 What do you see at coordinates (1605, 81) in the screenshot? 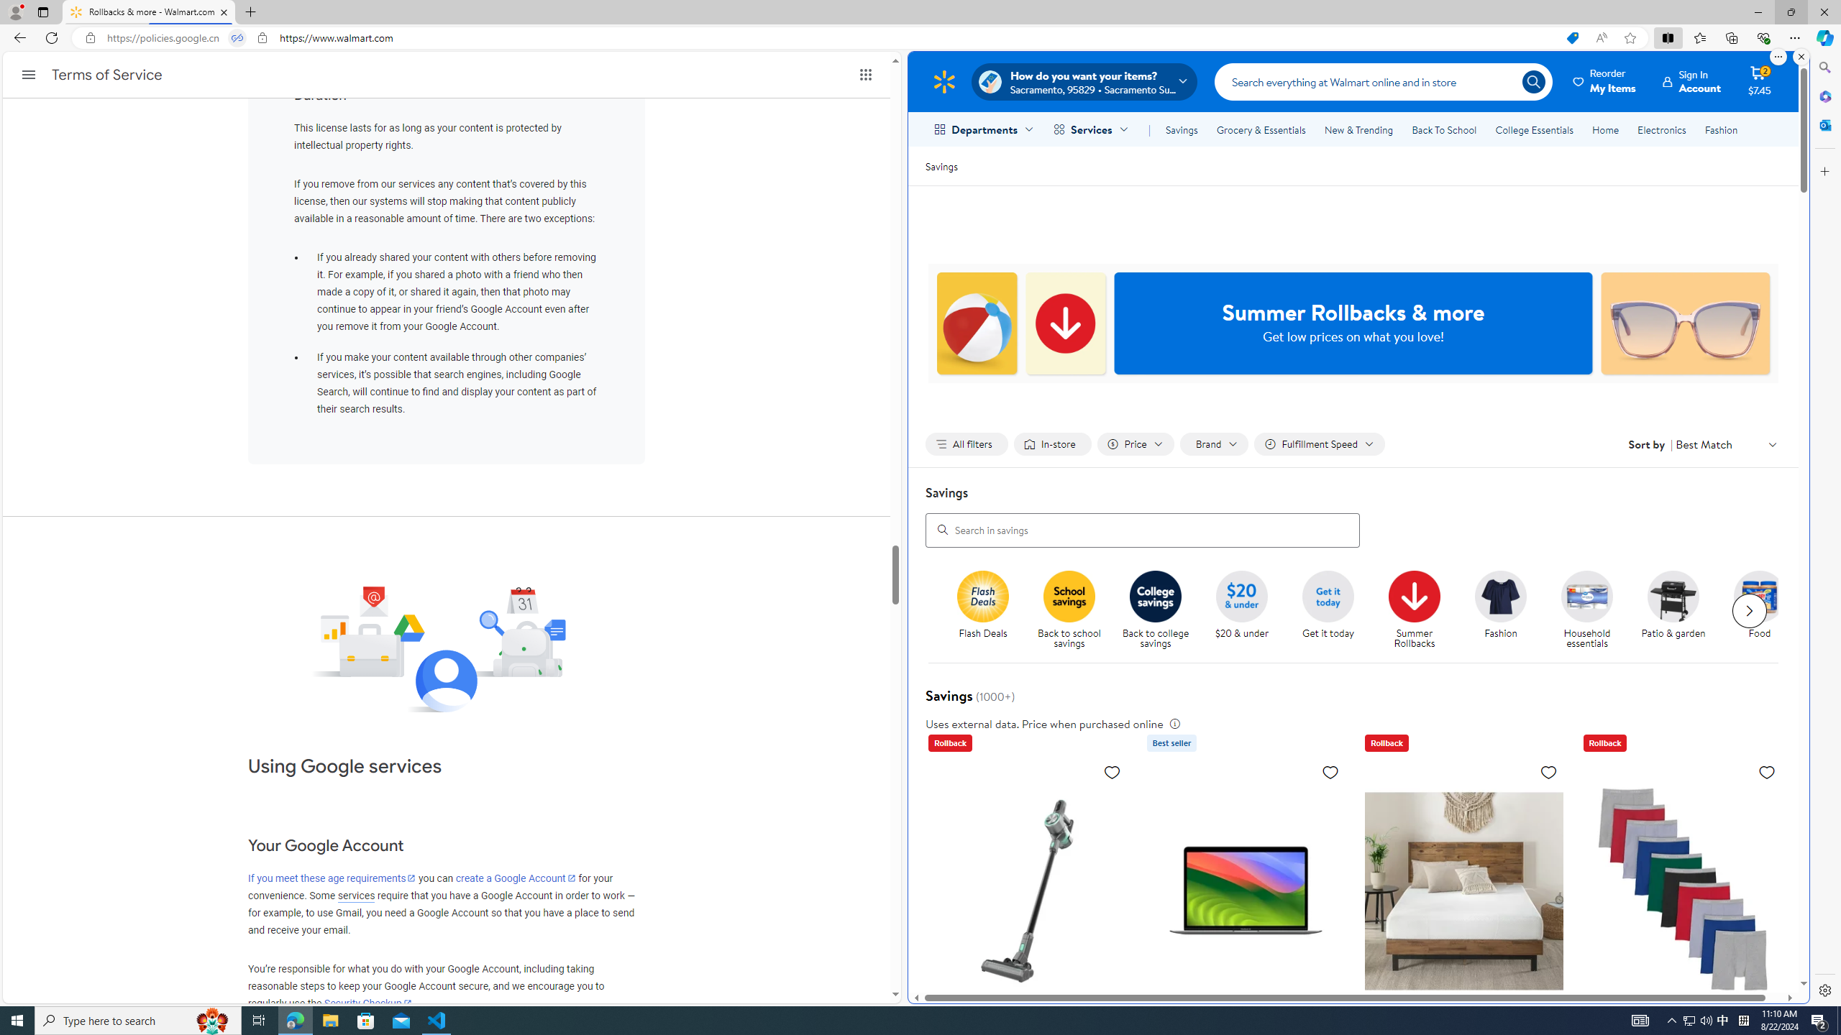
I see `ReorderMy Items` at bounding box center [1605, 81].